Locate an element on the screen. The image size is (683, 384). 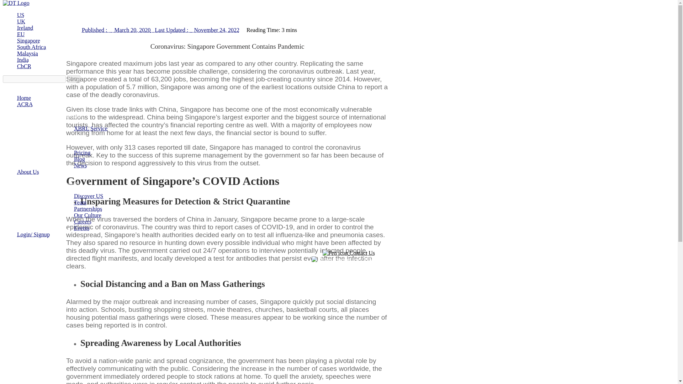
GO is located at coordinates (74, 79).